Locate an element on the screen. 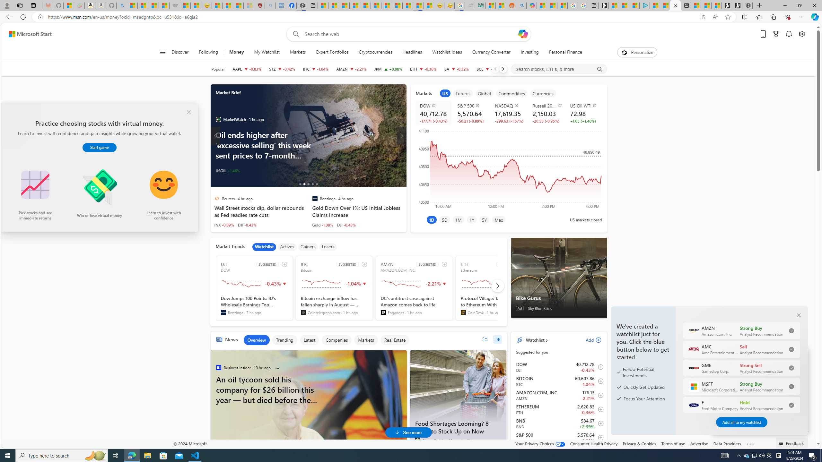 The height and width of the screenshot is (462, 822). Microsoft Copilot in Bing is located at coordinates (531, 5).